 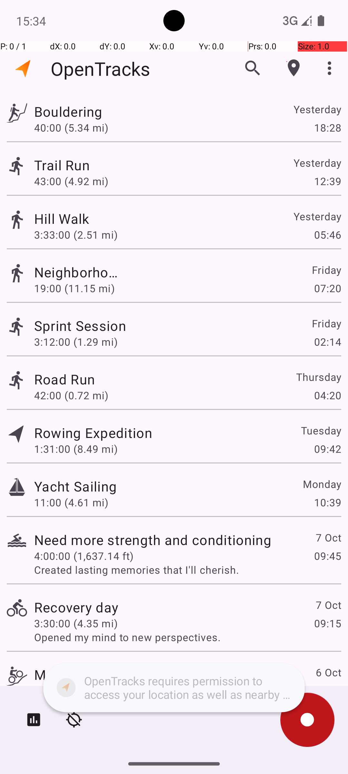 What do you see at coordinates (93, 433) in the screenshot?
I see `Rowing Expedition` at bounding box center [93, 433].